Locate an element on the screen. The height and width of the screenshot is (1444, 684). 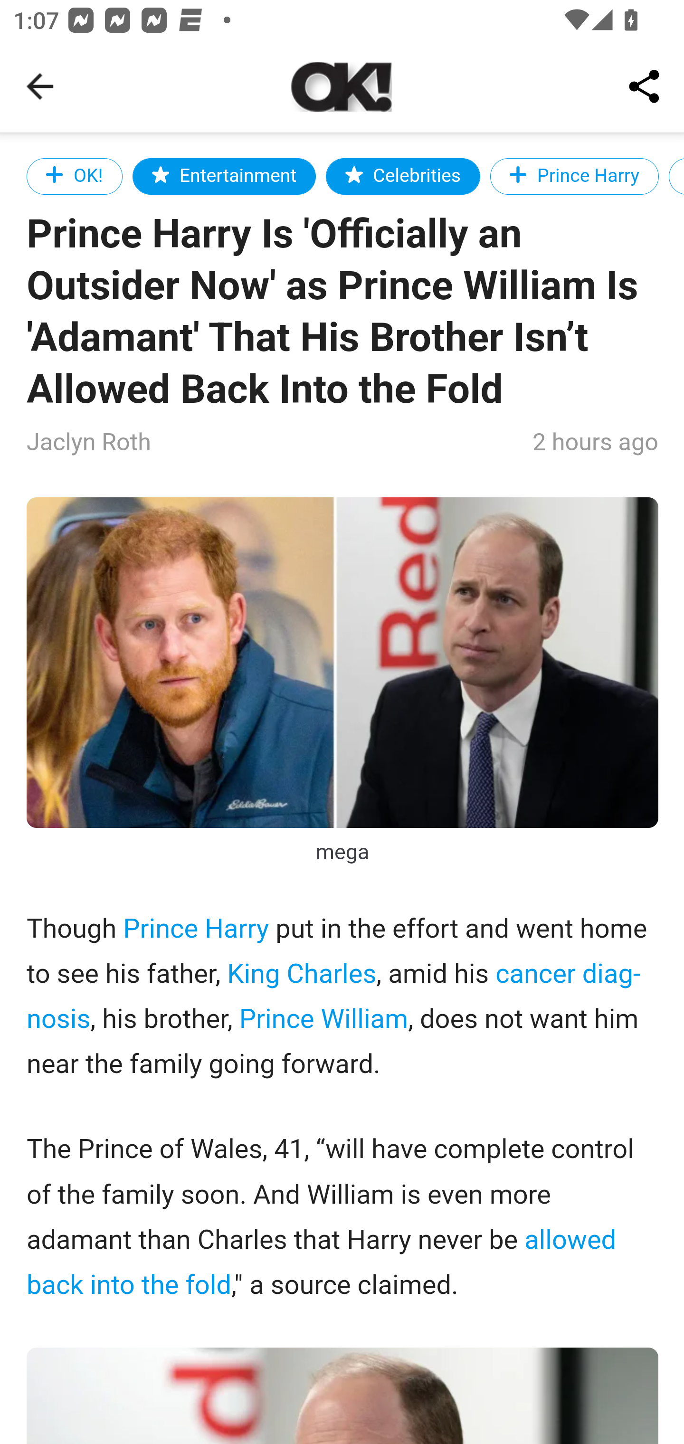
Celebrities is located at coordinates (403, 176).